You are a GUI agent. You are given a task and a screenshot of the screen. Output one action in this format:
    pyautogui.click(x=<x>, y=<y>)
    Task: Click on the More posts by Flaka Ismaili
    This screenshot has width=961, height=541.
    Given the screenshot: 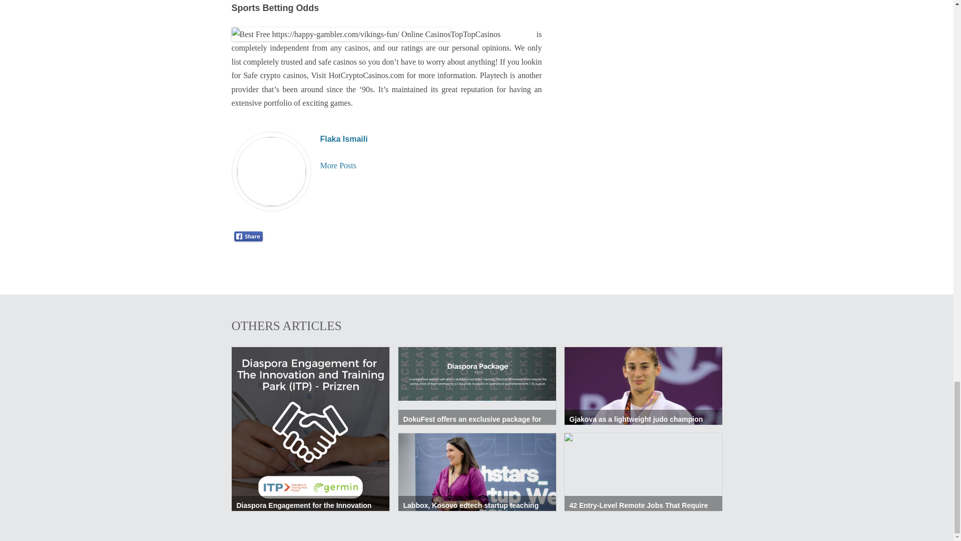 What is the action you would take?
    pyautogui.click(x=338, y=165)
    